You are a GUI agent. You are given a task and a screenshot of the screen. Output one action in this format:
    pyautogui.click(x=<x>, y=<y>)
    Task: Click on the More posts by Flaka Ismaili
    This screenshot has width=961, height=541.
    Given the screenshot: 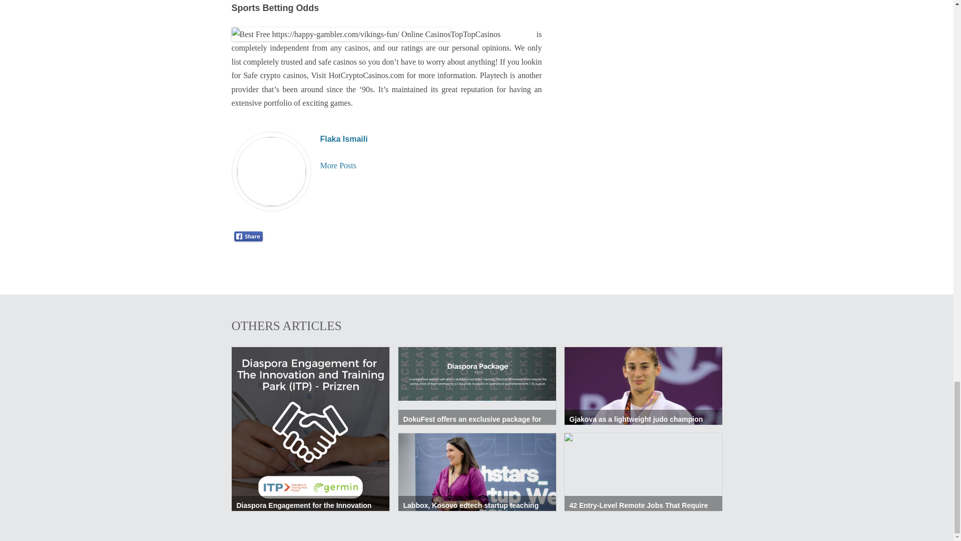 What is the action you would take?
    pyautogui.click(x=338, y=165)
    